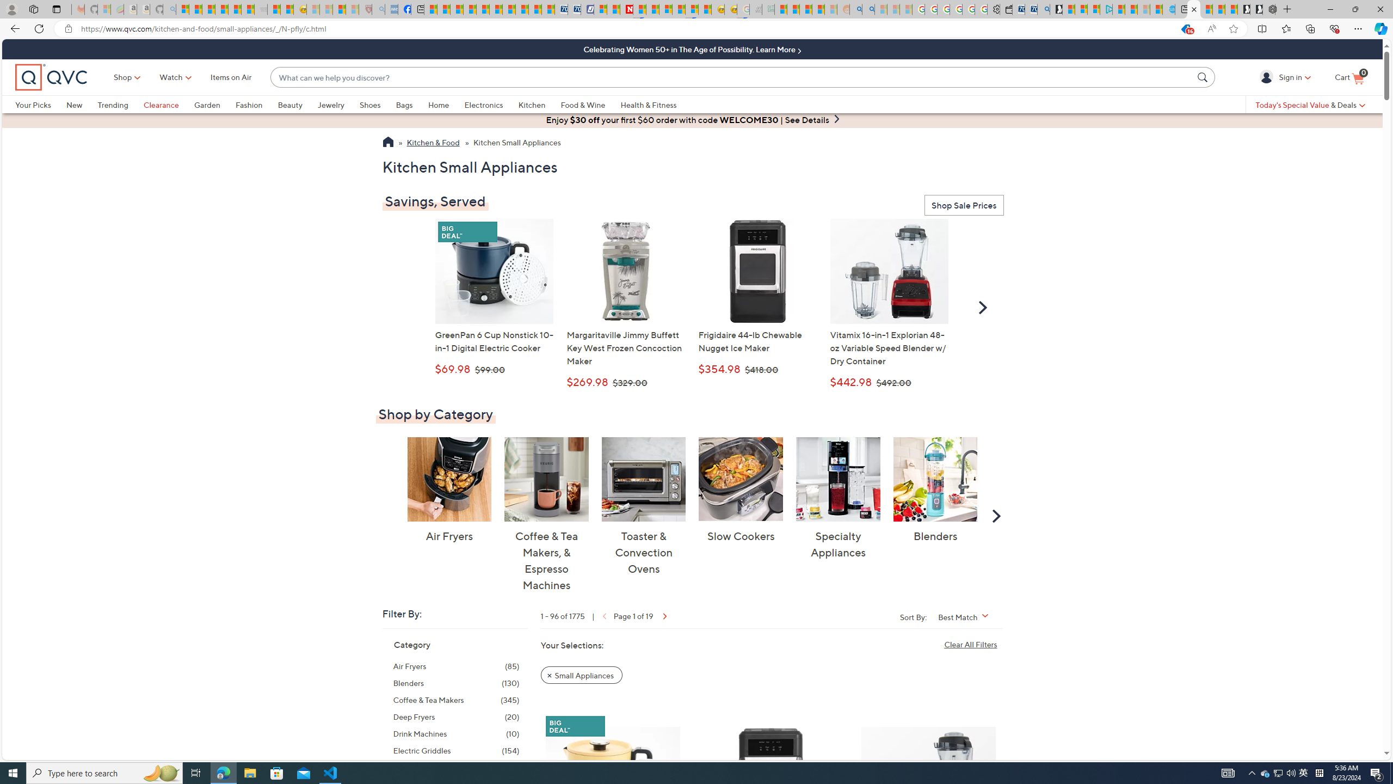 The image size is (1393, 784). I want to click on Student Loan Update: Forgiveness Program Ends This Month, so click(818, 9).